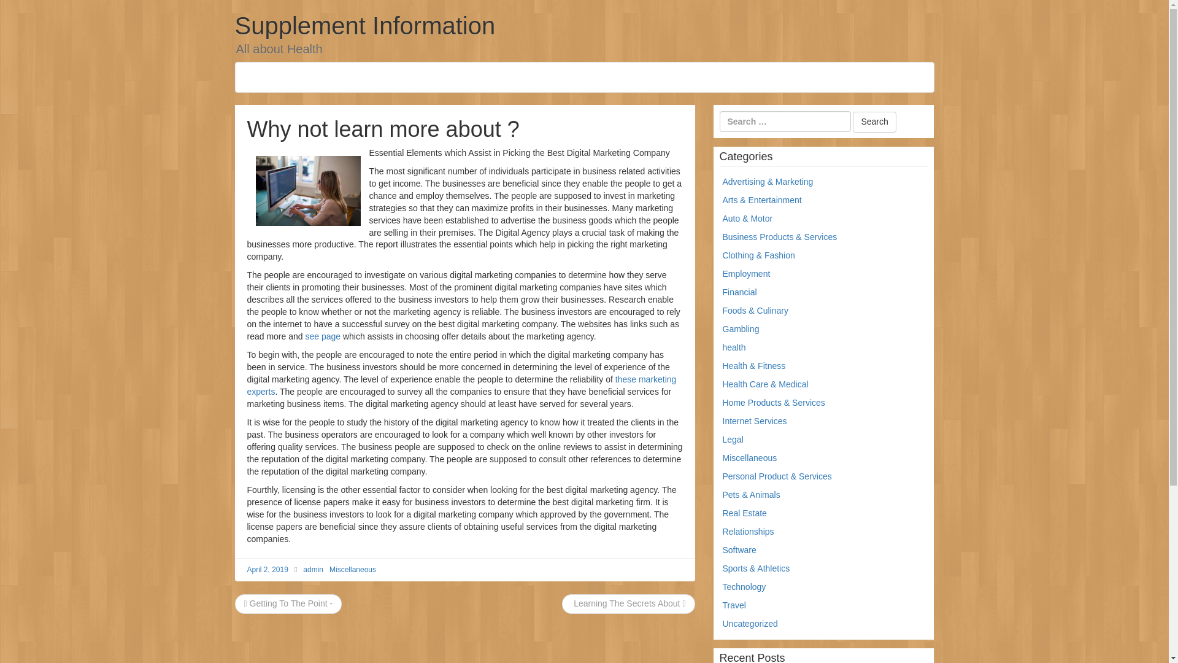 Image resolution: width=1178 pixels, height=663 pixels. What do you see at coordinates (266, 570) in the screenshot?
I see `April 2, 2019` at bounding box center [266, 570].